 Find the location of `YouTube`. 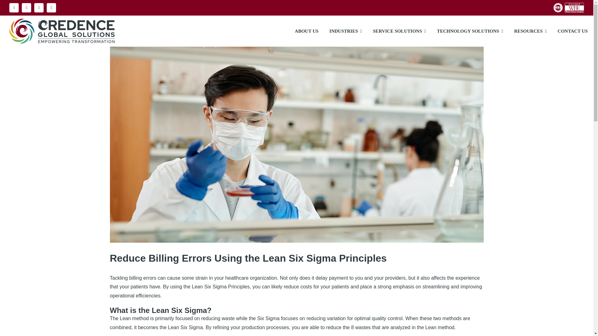

YouTube is located at coordinates (51, 7).